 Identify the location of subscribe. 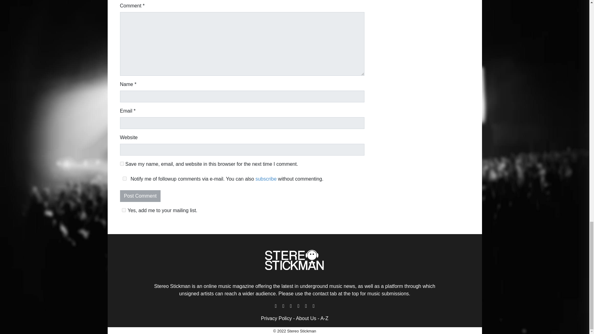
(266, 179).